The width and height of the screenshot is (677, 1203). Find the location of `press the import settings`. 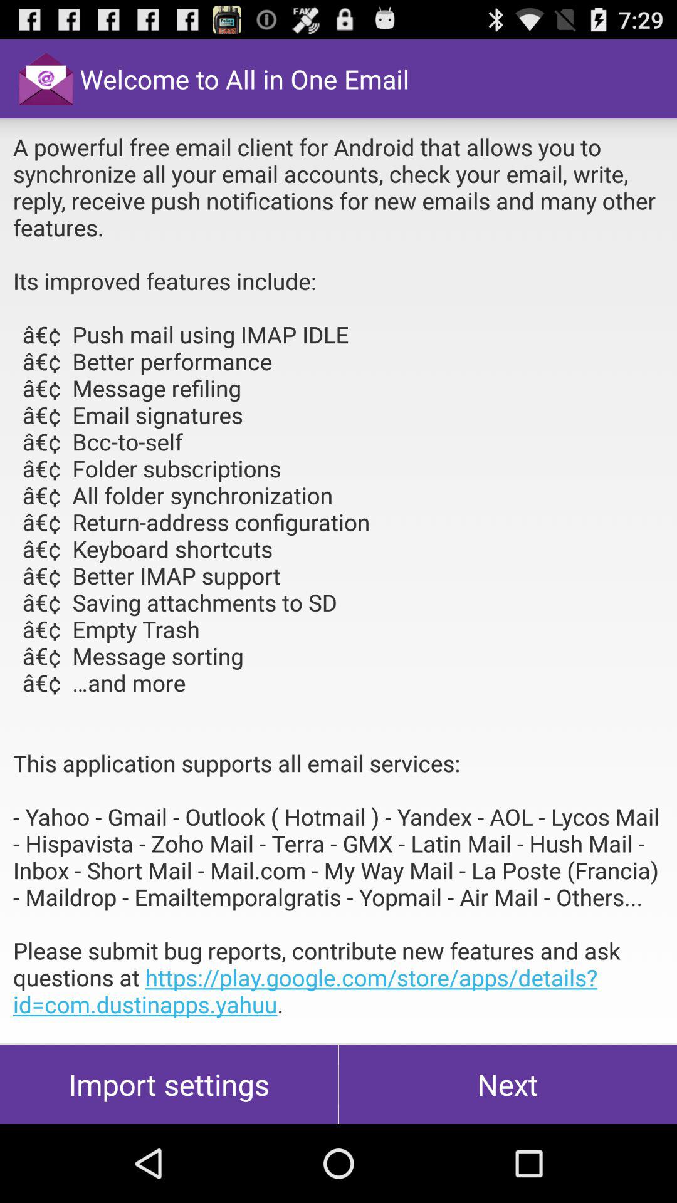

press the import settings is located at coordinates (169, 1084).